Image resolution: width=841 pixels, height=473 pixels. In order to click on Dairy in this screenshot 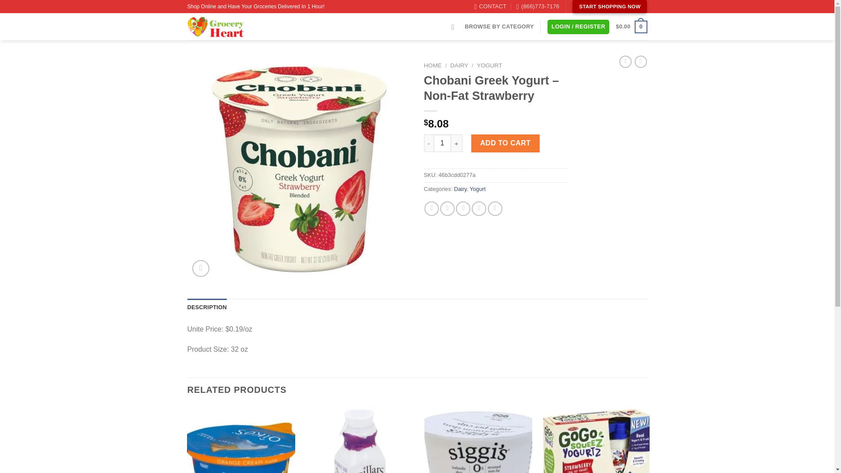, I will do `click(460, 189)`.